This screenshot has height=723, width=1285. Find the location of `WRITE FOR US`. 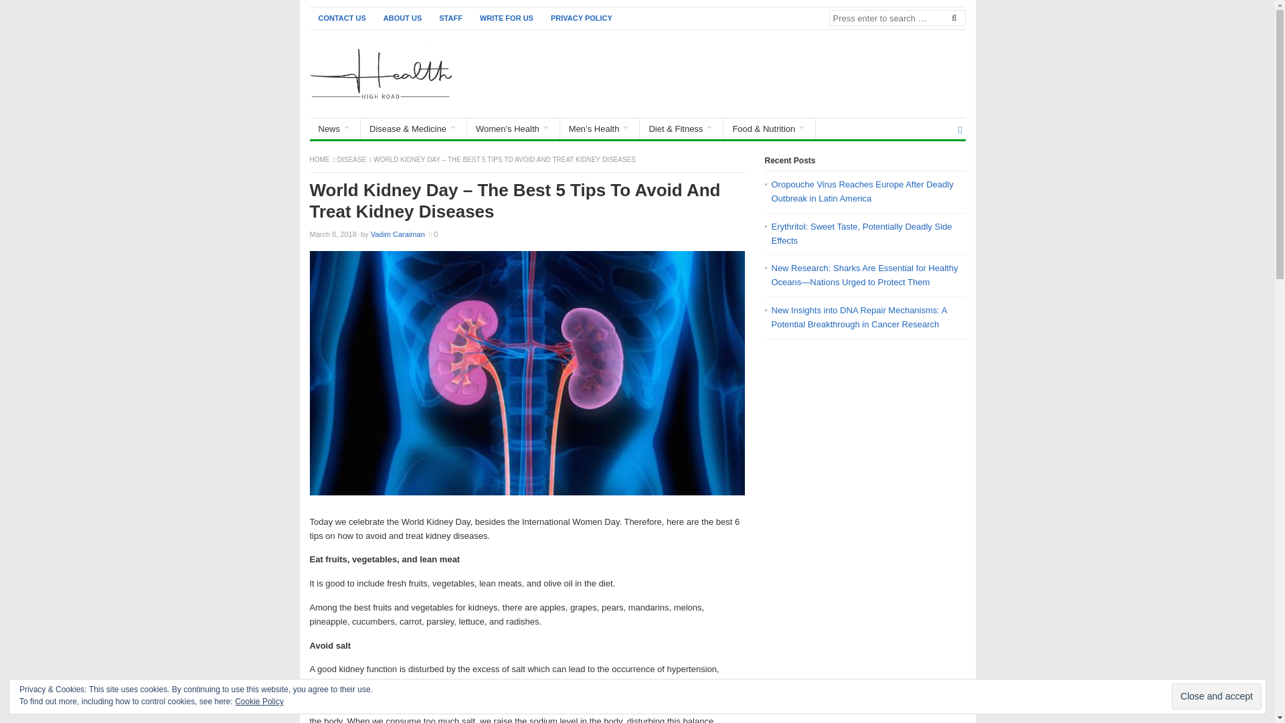

WRITE FOR US is located at coordinates (507, 18).